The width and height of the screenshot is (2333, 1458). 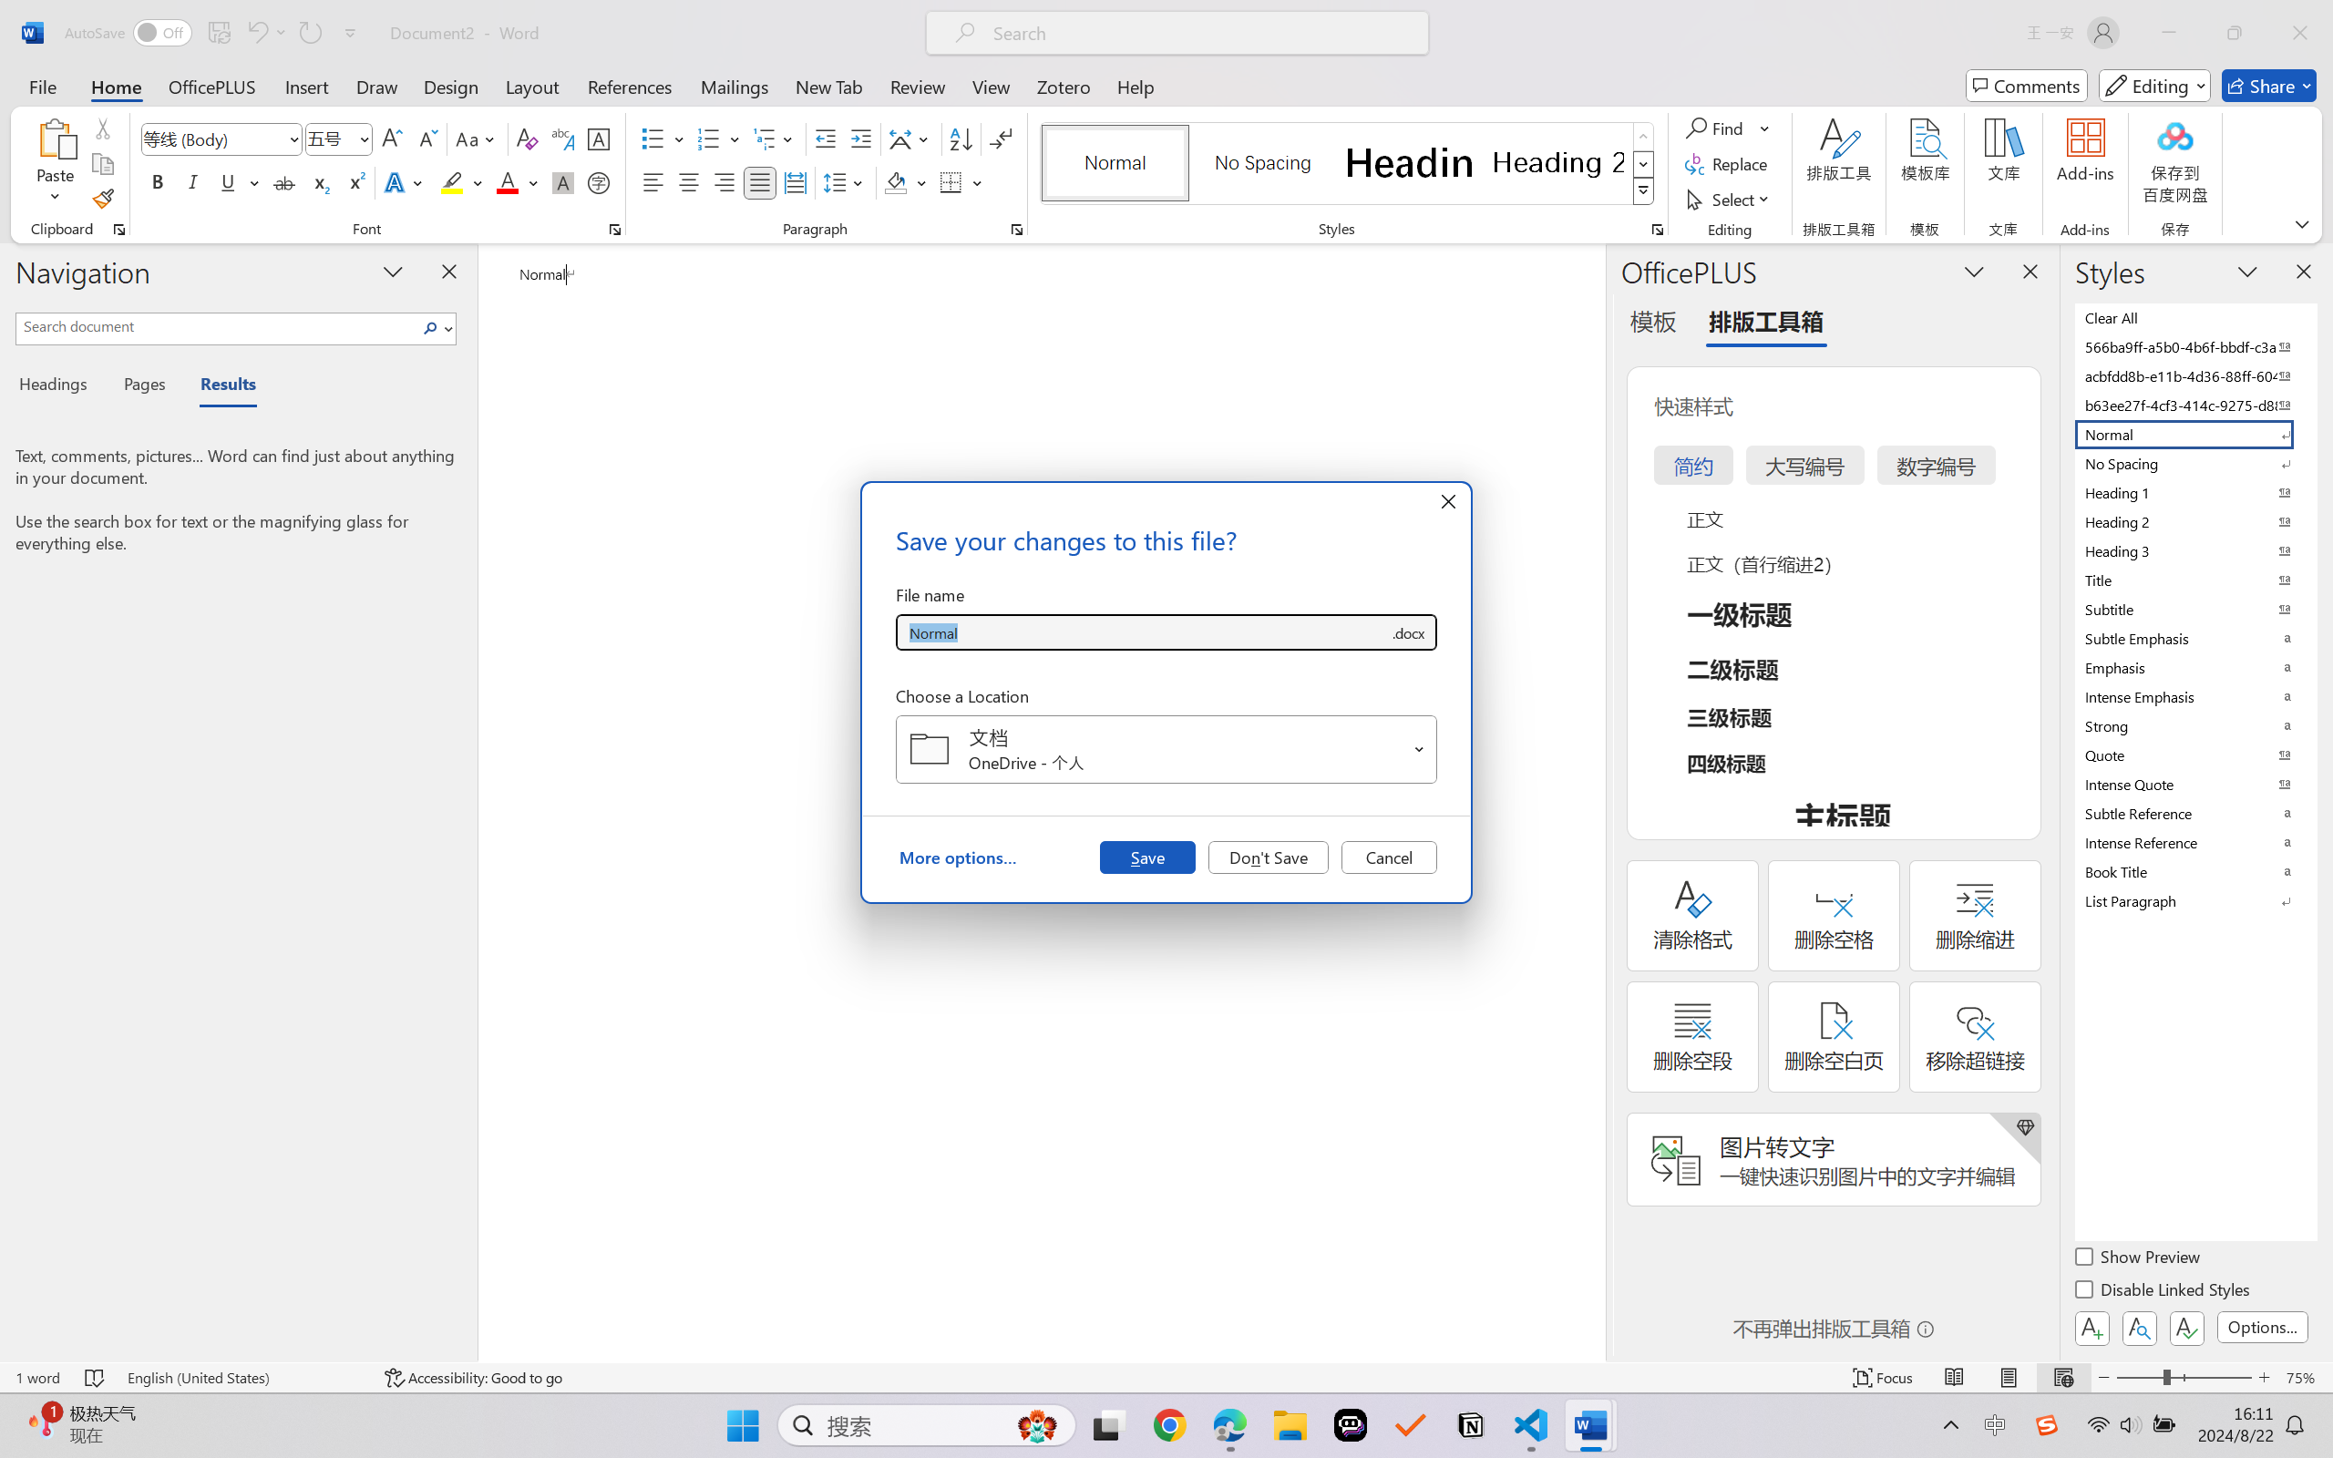 I want to click on Format Painter, so click(x=102, y=199).